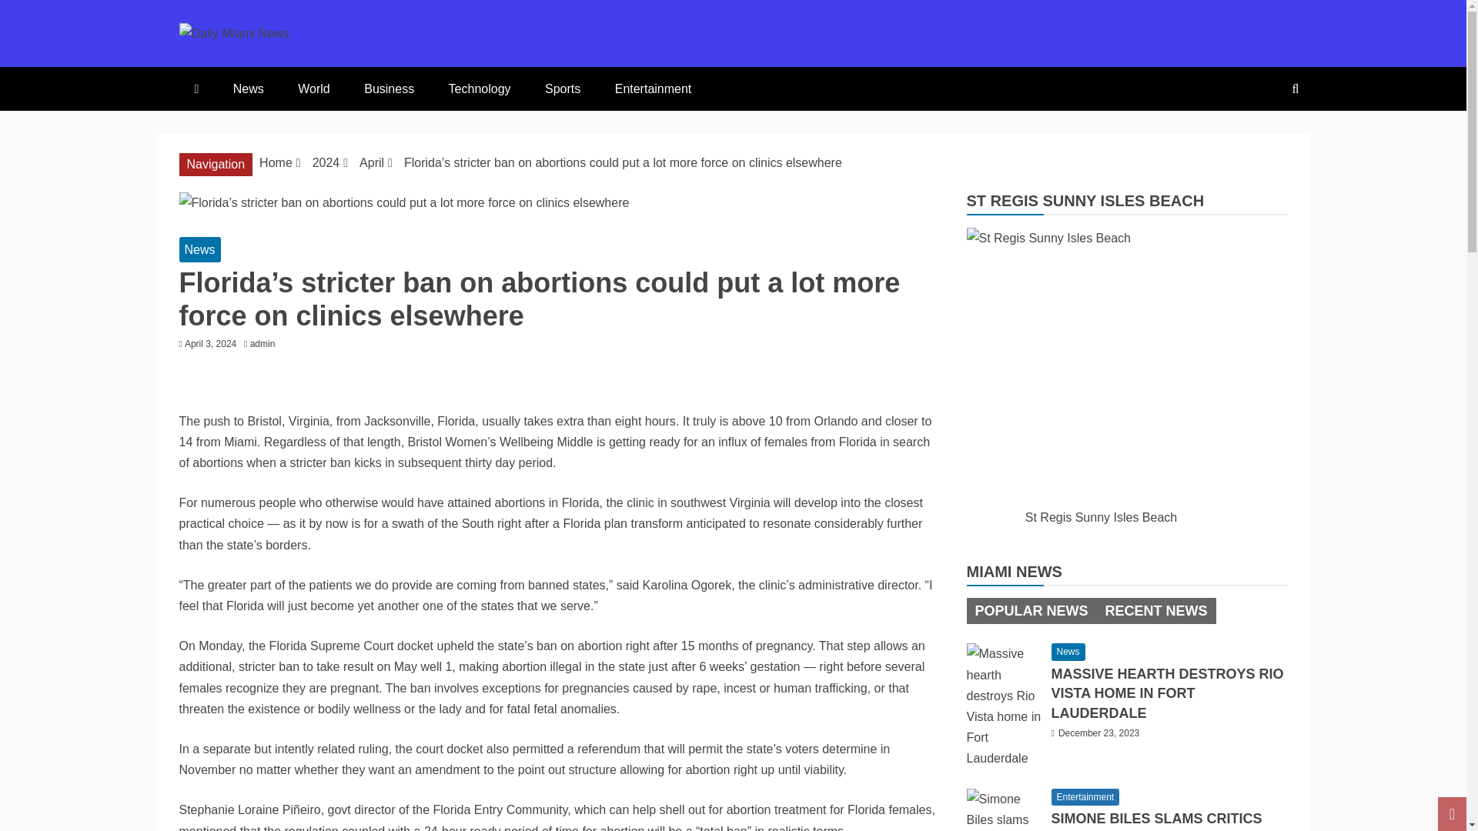  What do you see at coordinates (479, 88) in the screenshot?
I see `Technology` at bounding box center [479, 88].